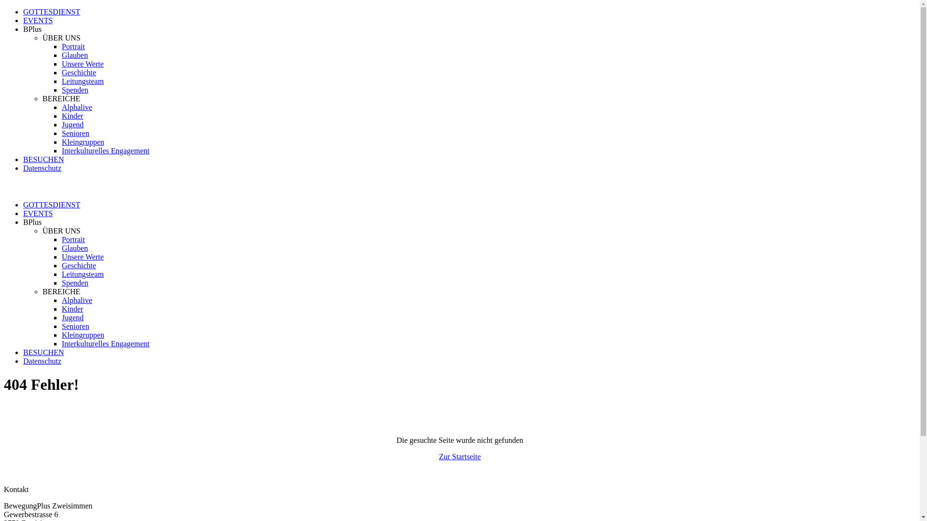 This screenshot has width=927, height=521. What do you see at coordinates (43, 352) in the screenshot?
I see `BESUCHEN` at bounding box center [43, 352].